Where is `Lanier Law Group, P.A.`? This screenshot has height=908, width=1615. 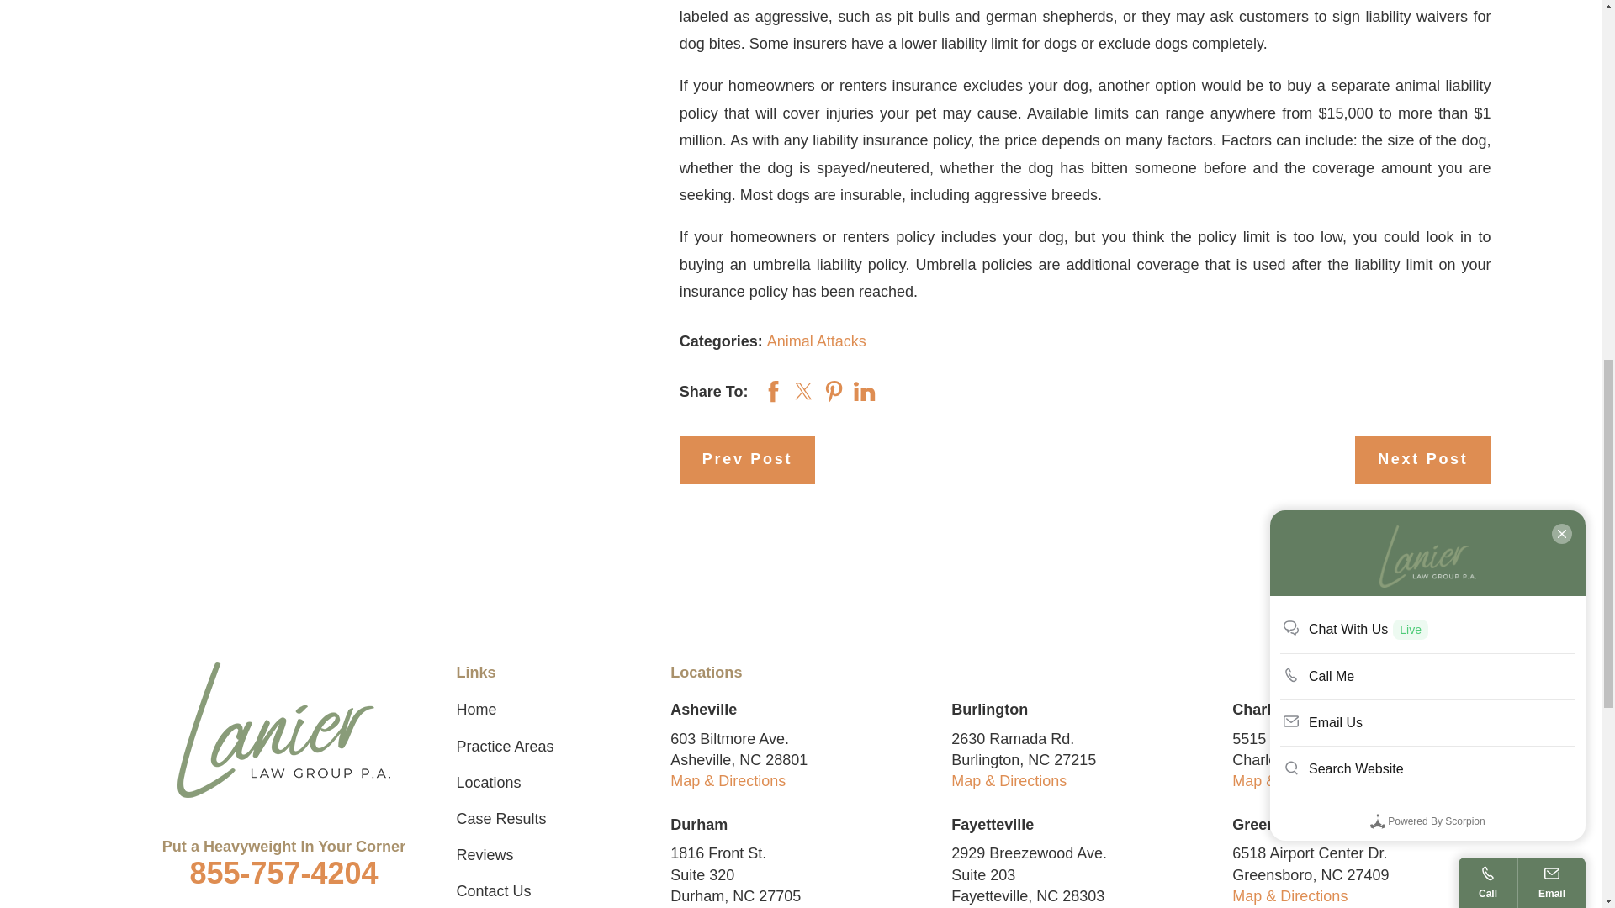 Lanier Law Group, P.A. is located at coordinates (284, 730).